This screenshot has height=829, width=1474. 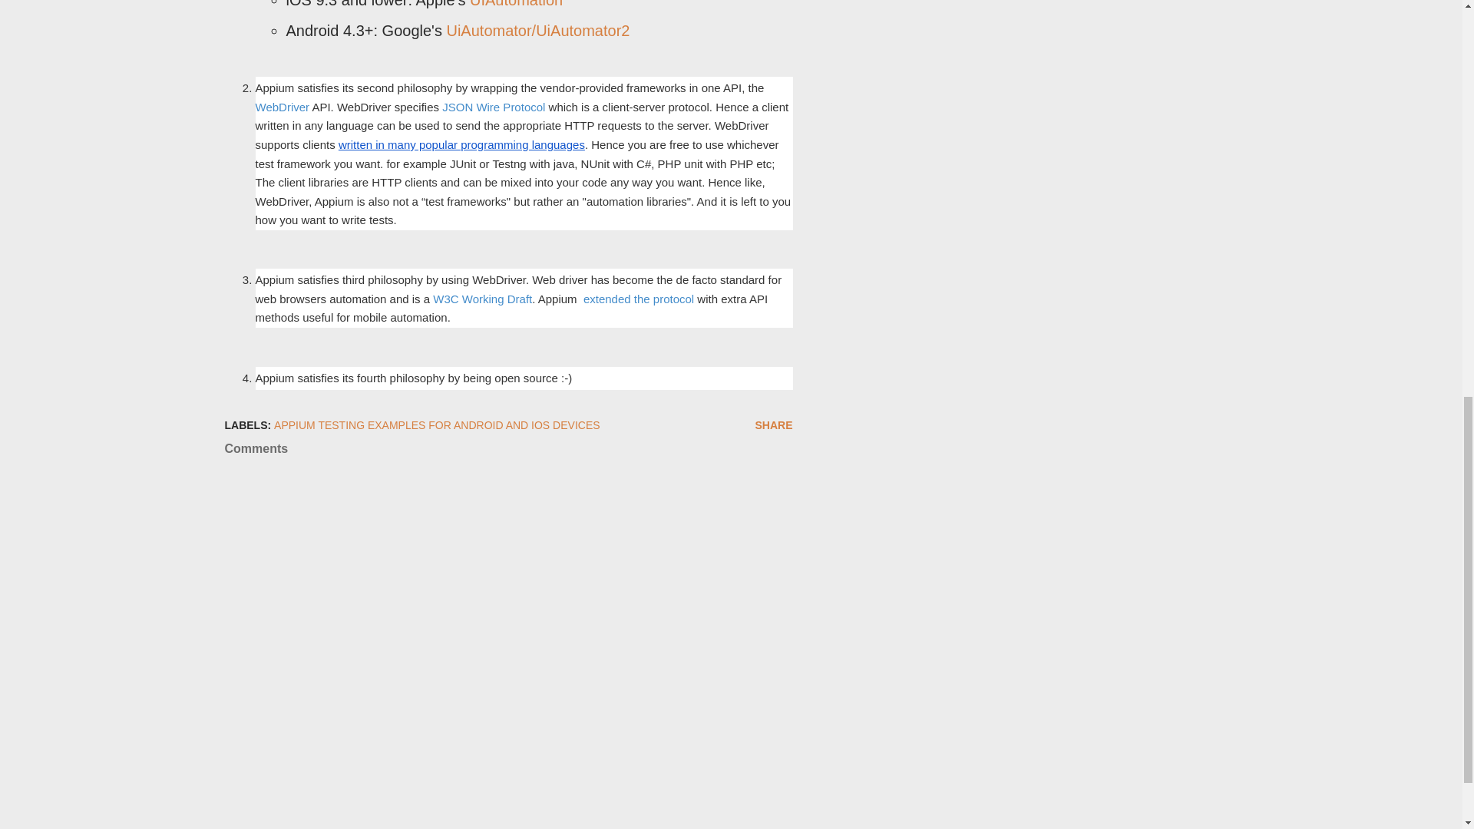 What do you see at coordinates (639, 299) in the screenshot?
I see `extended the protocol` at bounding box center [639, 299].